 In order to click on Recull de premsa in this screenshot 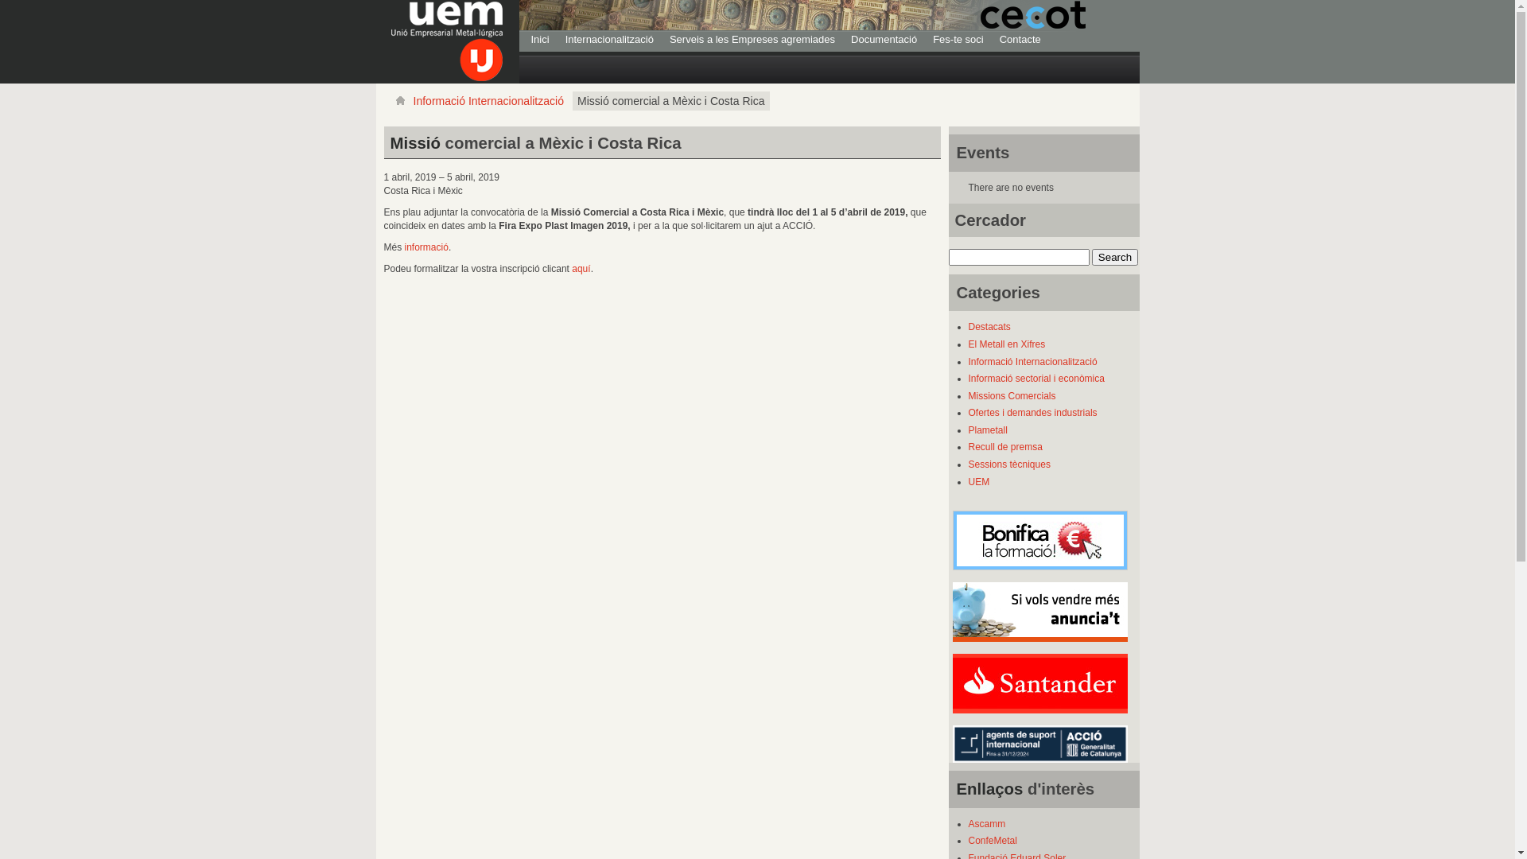, I will do `click(1005, 447)`.